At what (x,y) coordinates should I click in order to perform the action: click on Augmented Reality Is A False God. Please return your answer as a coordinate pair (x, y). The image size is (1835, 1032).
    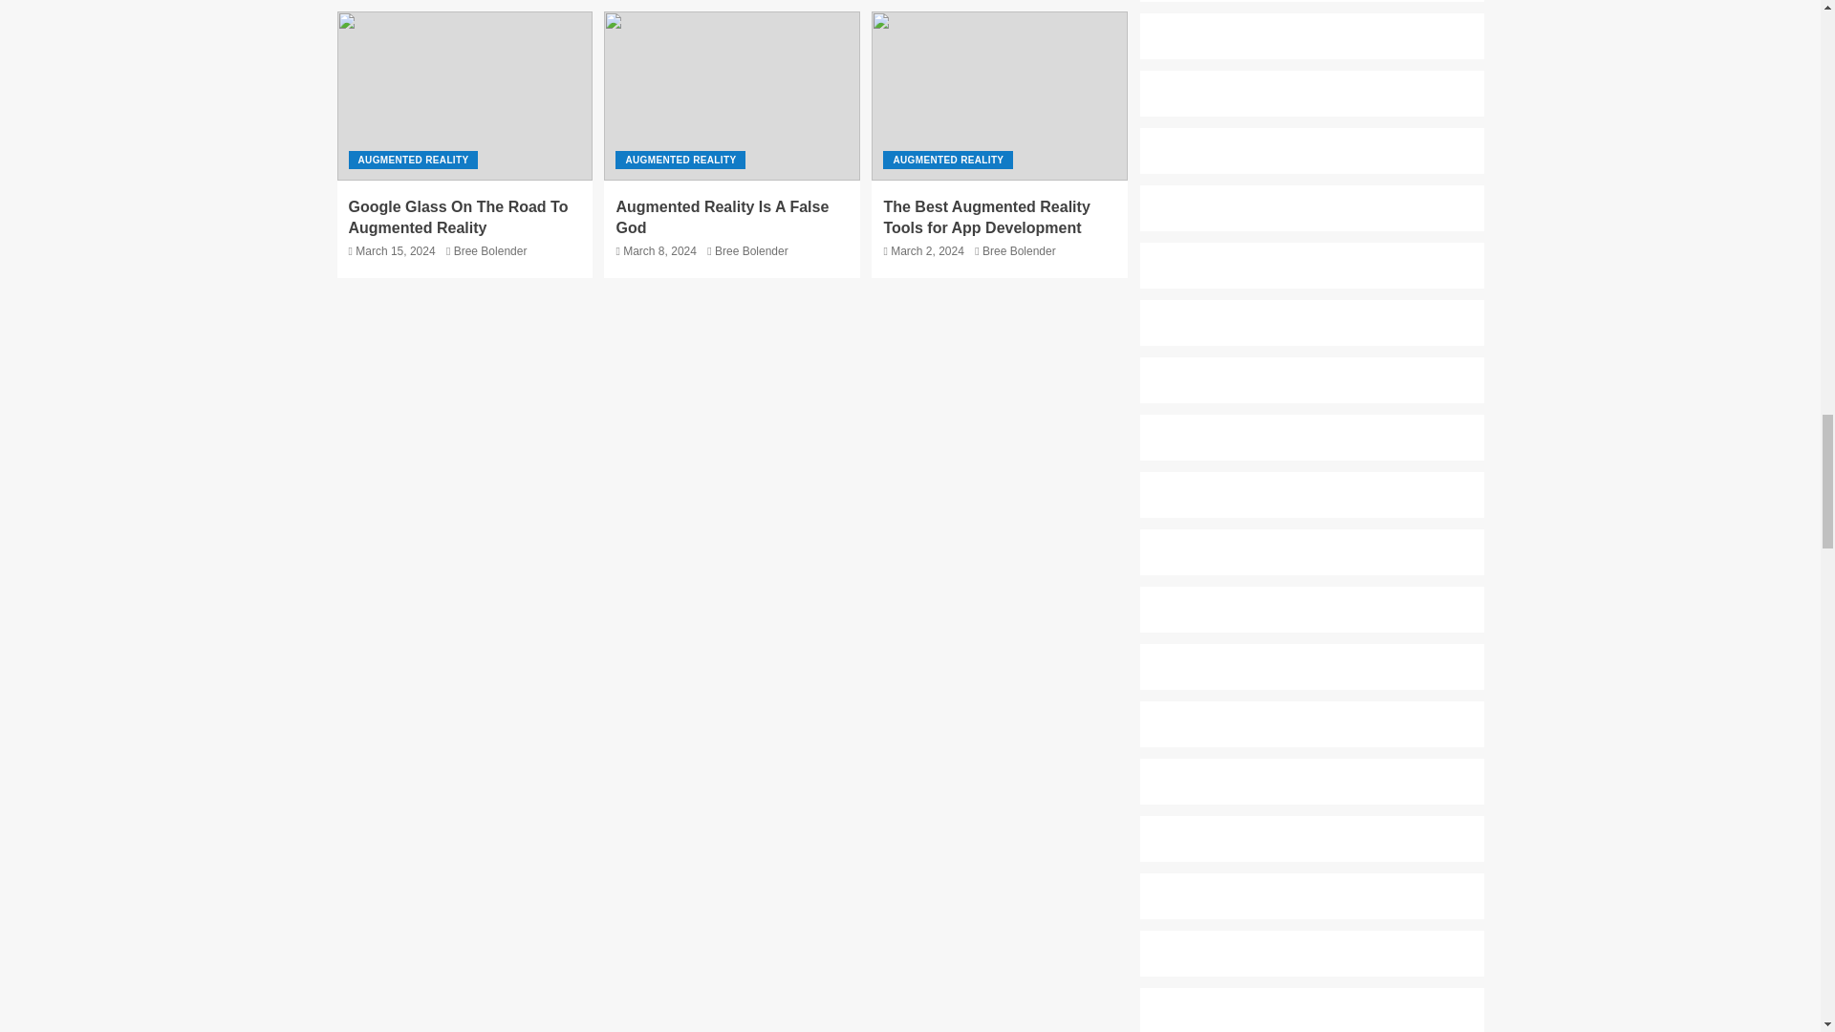
    Looking at the image, I should click on (722, 217).